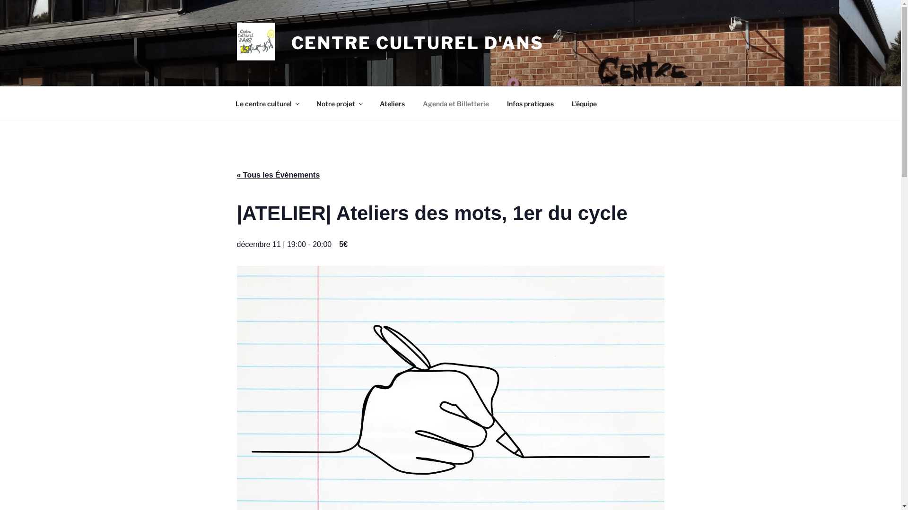  I want to click on Le centre culturel, so click(267, 103).